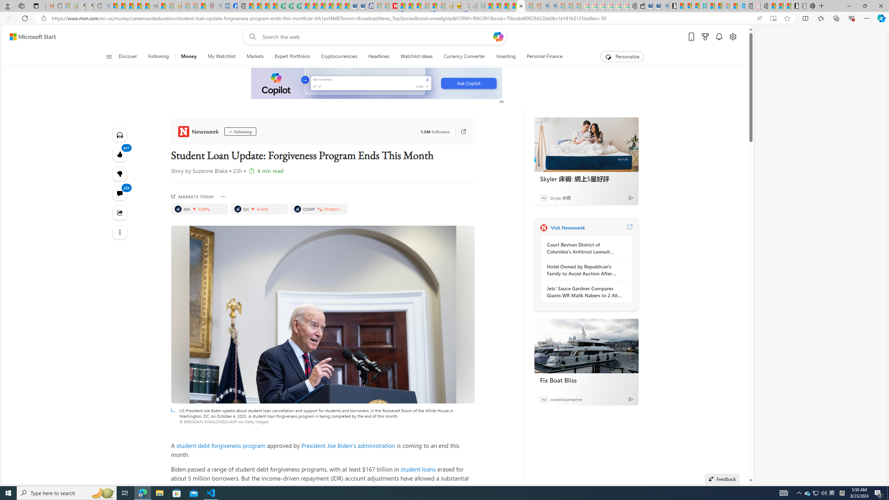  Describe the element at coordinates (656, 6) in the screenshot. I see `Cheap Car Rentals - Save70.com` at that location.